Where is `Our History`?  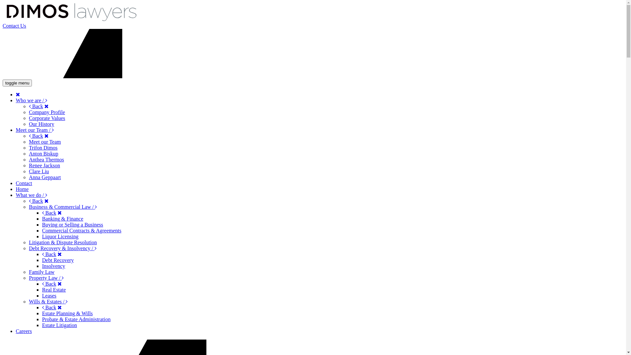 Our History is located at coordinates (41, 124).